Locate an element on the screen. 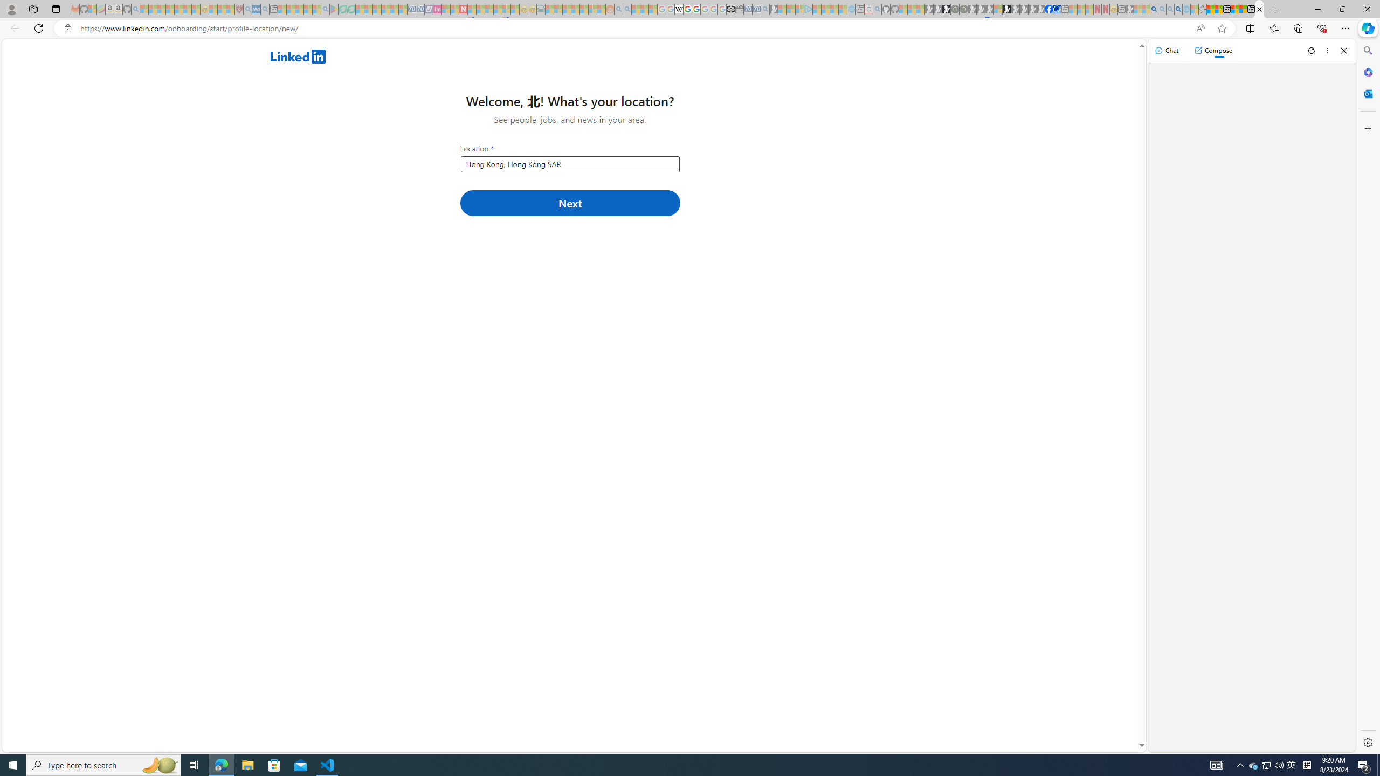 This screenshot has width=1380, height=776. Privacy Help Center - Policies Help is located at coordinates (688, 9).